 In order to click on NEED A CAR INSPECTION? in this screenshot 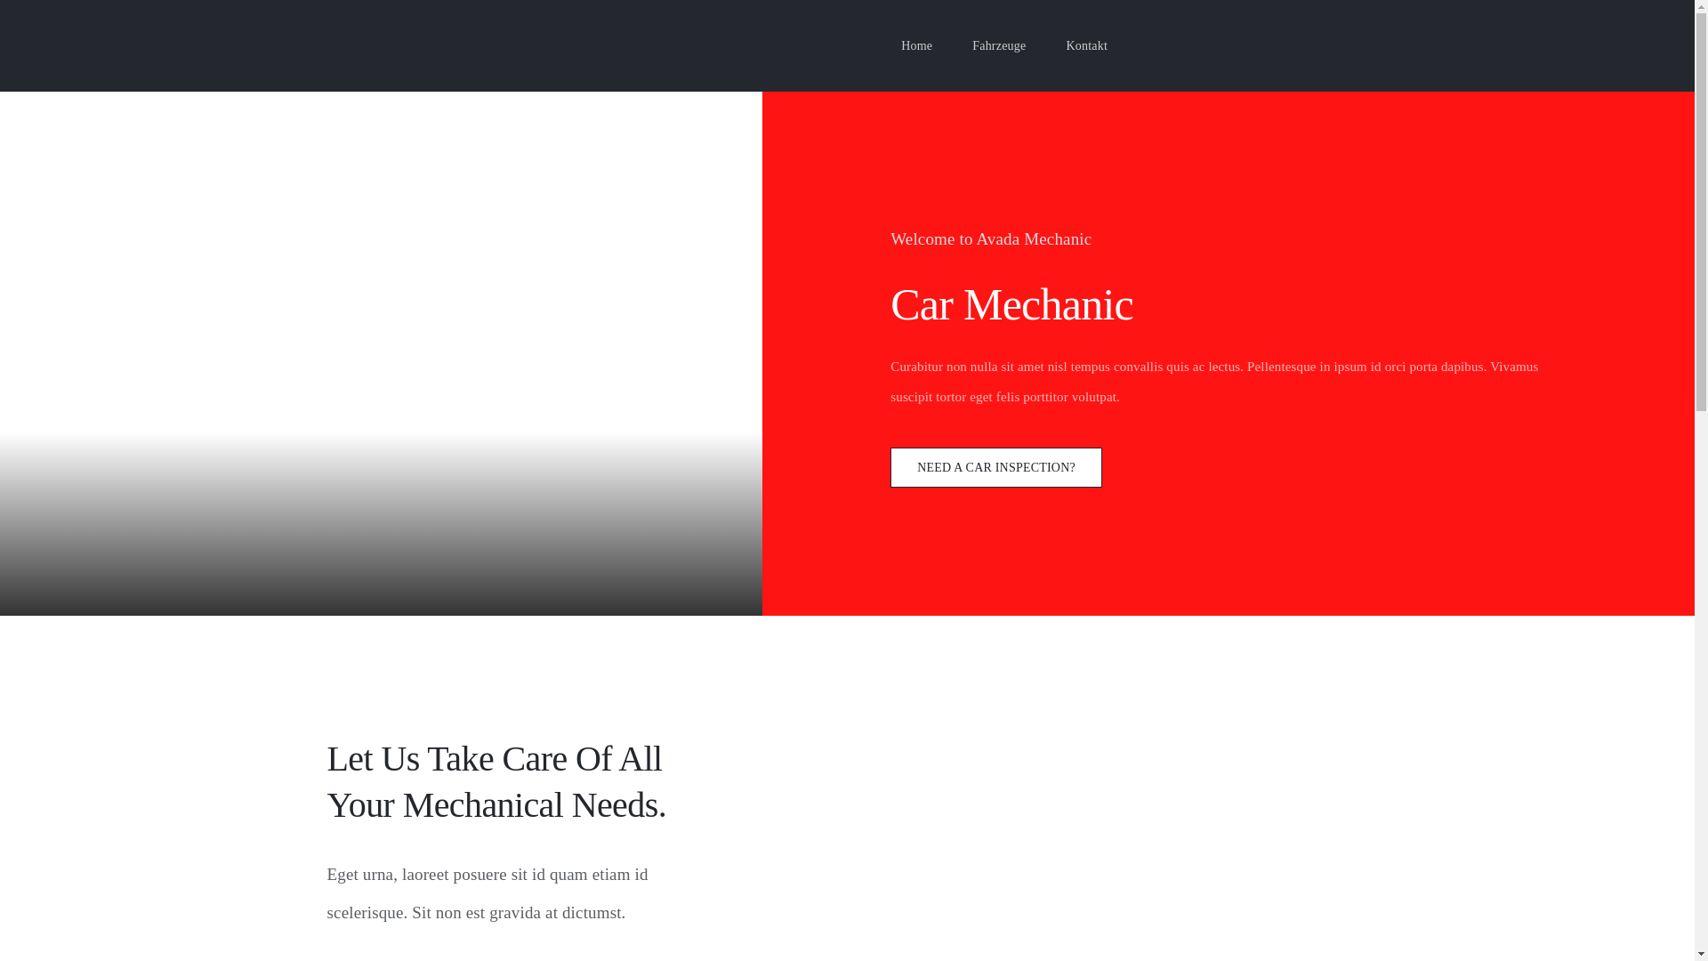, I will do `click(996, 468)`.